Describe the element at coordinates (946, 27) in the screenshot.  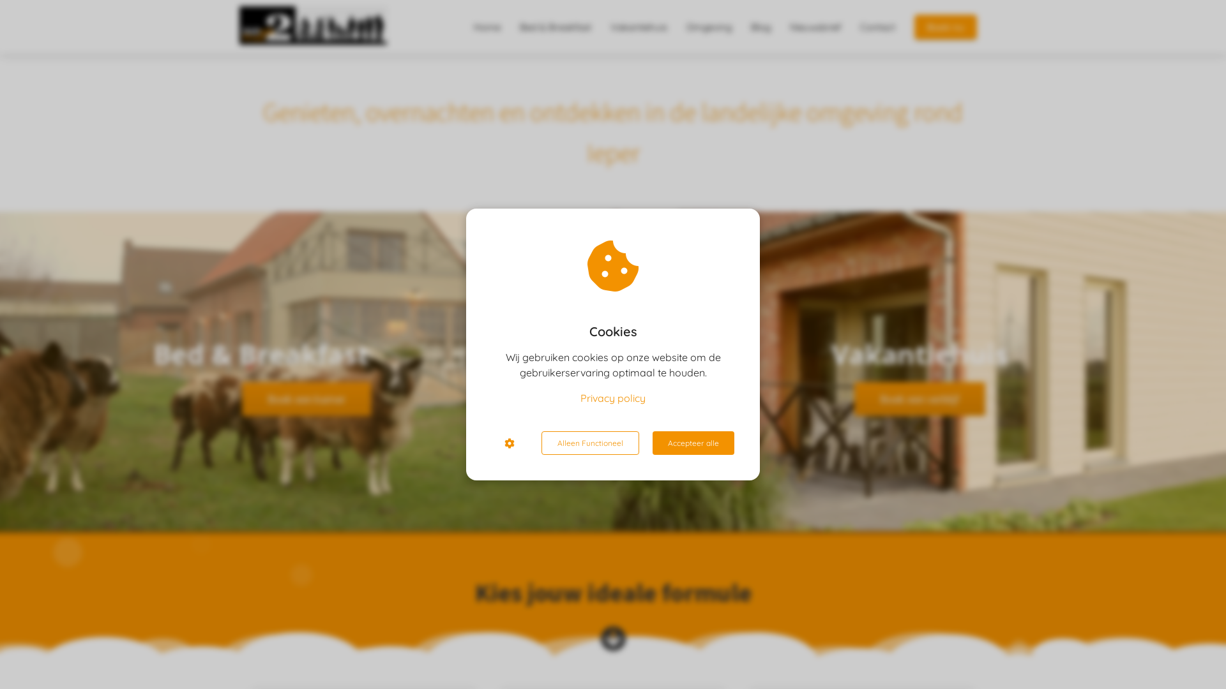
I see `Boek nu` at that location.